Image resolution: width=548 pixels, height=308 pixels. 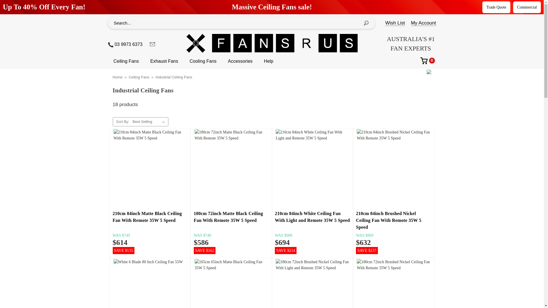 I want to click on 165cm 65inch Matte Black Ceiling Fan 35W 5 Speed, so click(x=231, y=283).